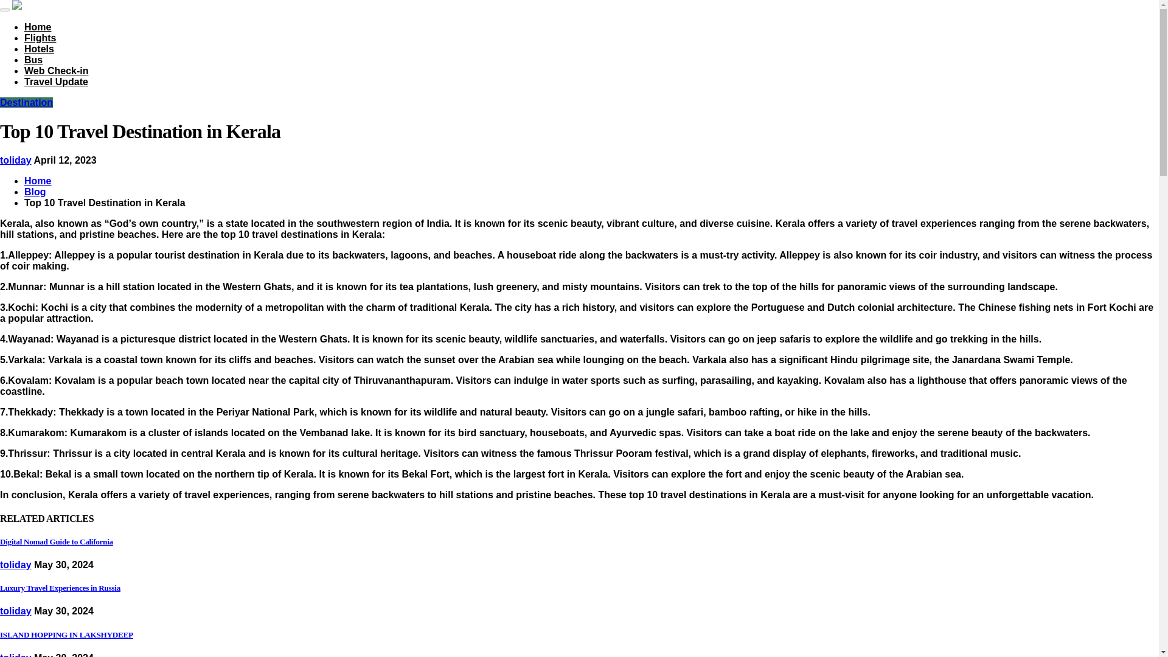  I want to click on Toggle navigation, so click(5, 10).